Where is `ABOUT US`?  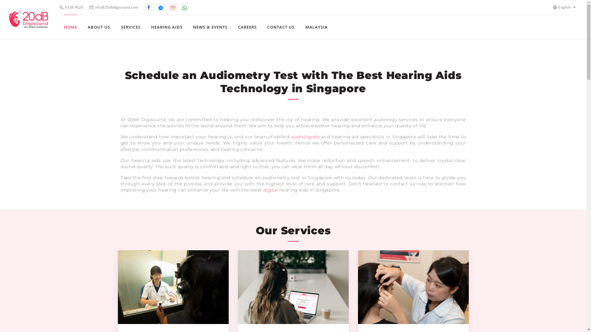
ABOUT US is located at coordinates (99, 27).